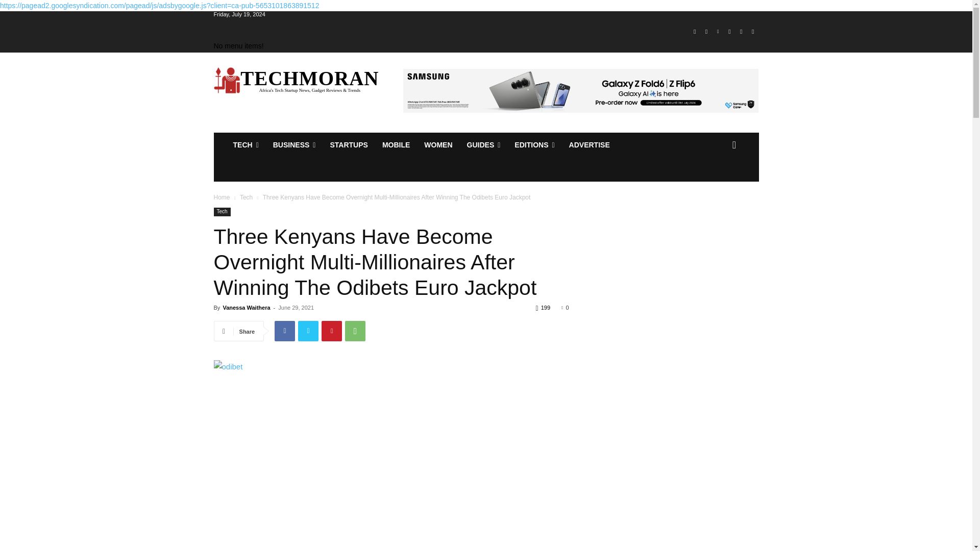 The height and width of the screenshot is (551, 980). What do you see at coordinates (245, 145) in the screenshot?
I see `TECH` at bounding box center [245, 145].